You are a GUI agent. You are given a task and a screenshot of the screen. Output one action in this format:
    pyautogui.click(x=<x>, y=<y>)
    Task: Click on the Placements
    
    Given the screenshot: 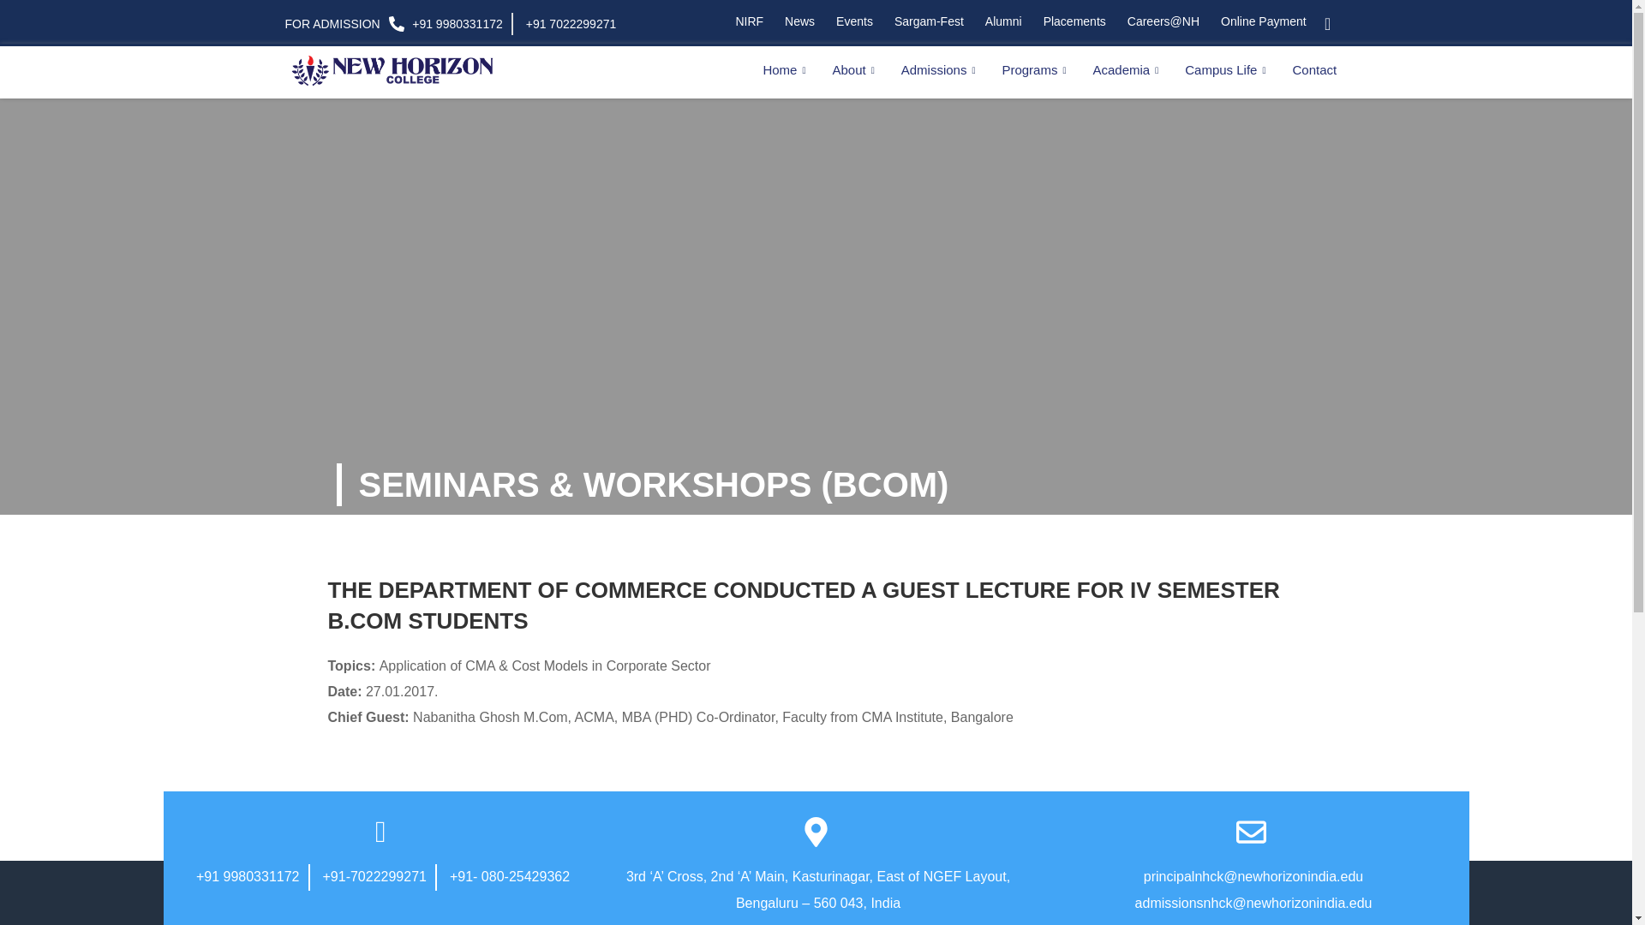 What is the action you would take?
    pyautogui.click(x=1073, y=21)
    